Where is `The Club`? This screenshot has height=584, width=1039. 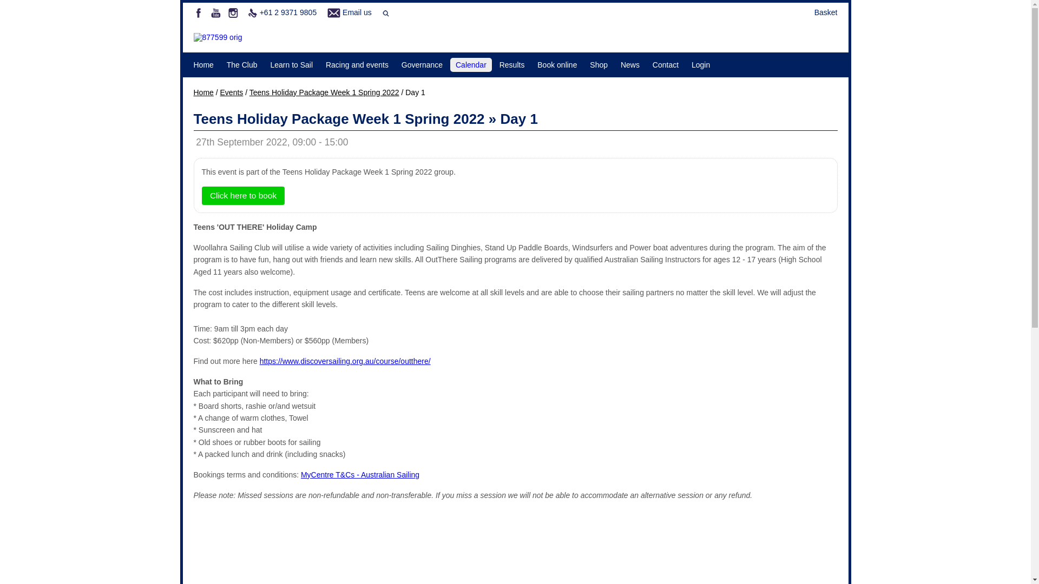
The Club is located at coordinates (242, 65).